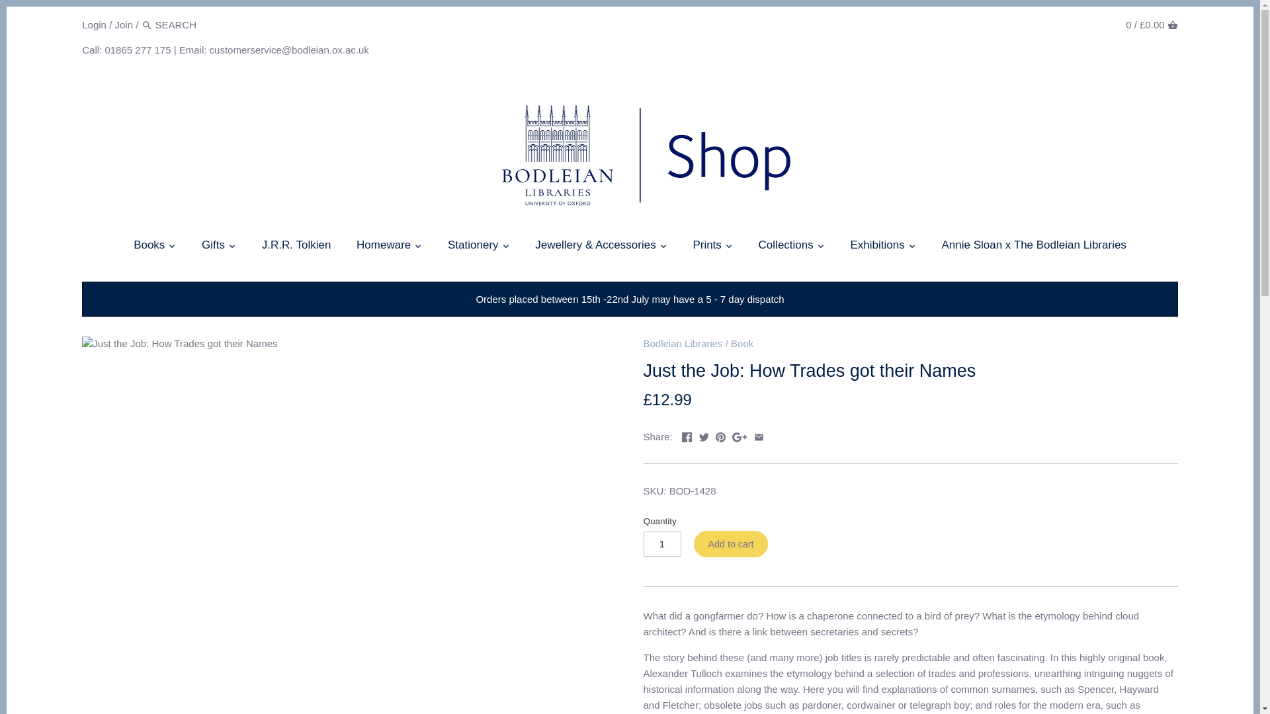 The height and width of the screenshot is (714, 1270). What do you see at coordinates (149, 248) in the screenshot?
I see `Books` at bounding box center [149, 248].